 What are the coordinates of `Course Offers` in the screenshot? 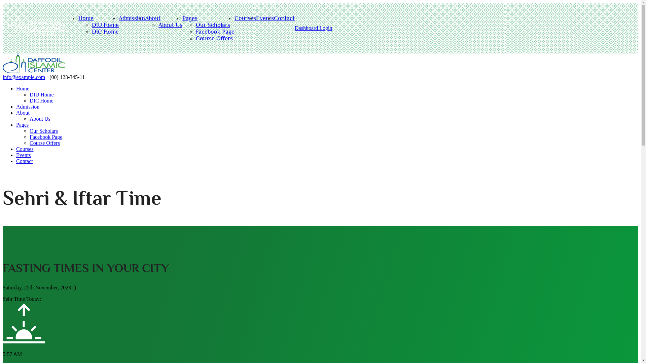 It's located at (214, 38).